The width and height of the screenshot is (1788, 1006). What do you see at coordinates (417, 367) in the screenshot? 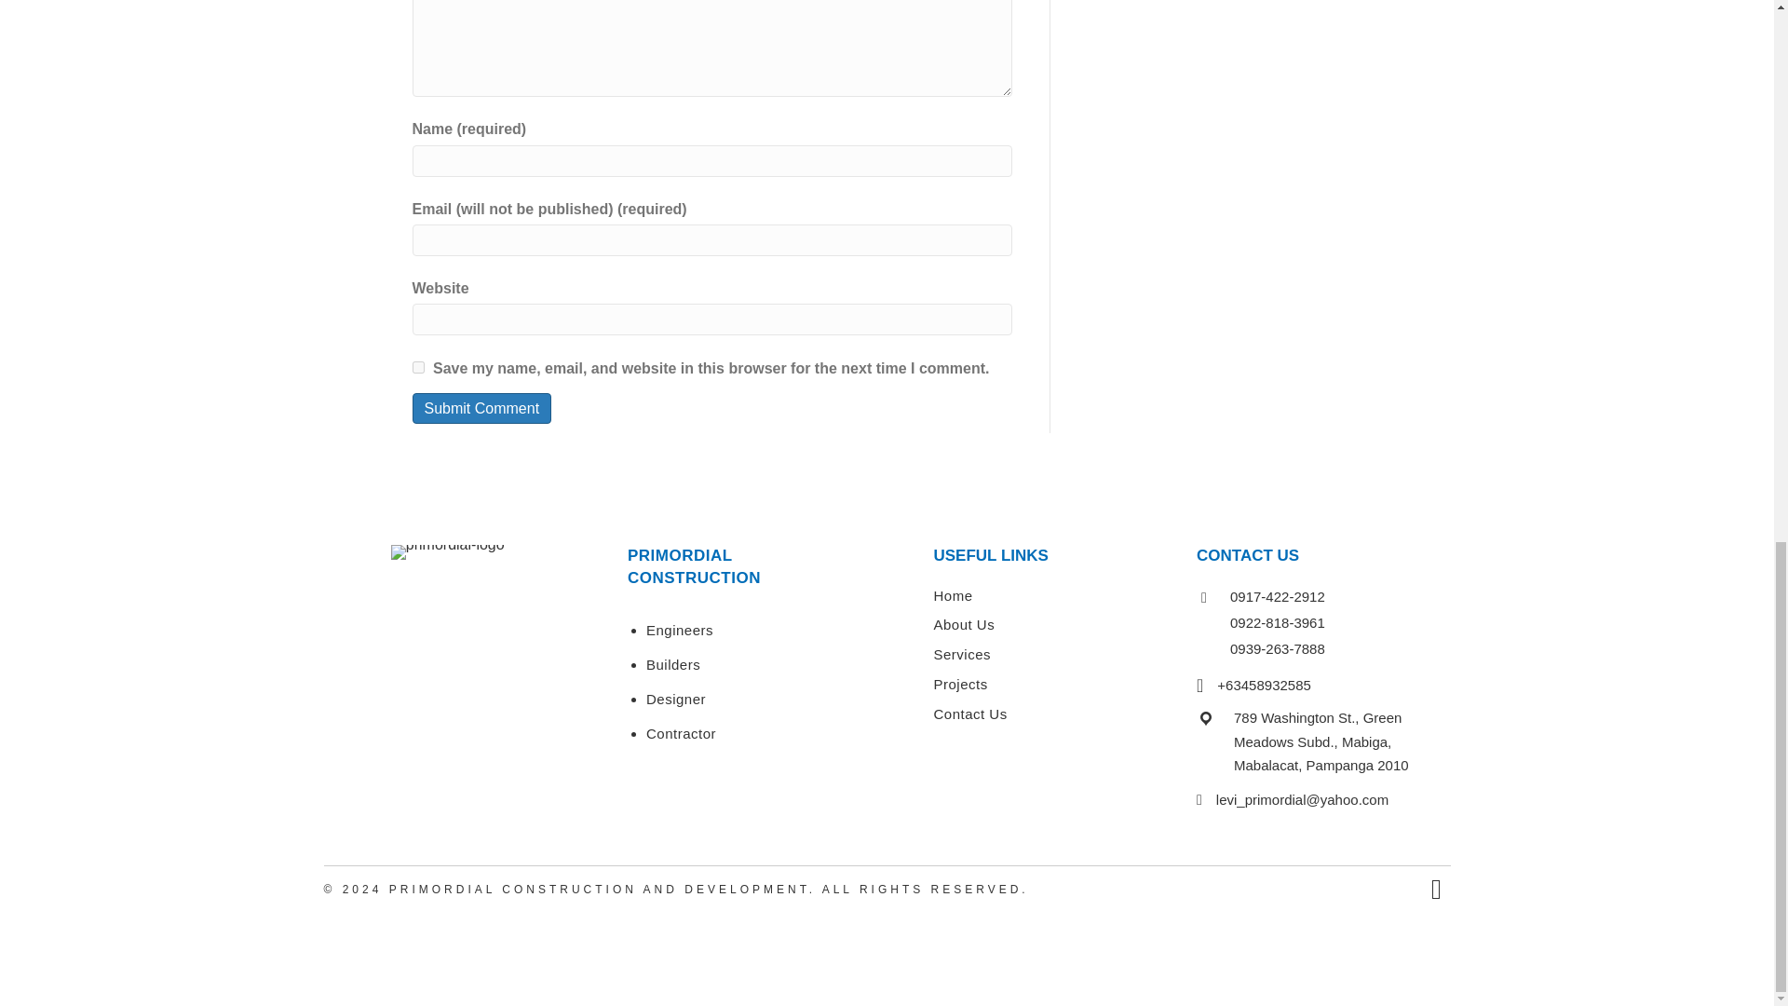
I see `yes` at bounding box center [417, 367].